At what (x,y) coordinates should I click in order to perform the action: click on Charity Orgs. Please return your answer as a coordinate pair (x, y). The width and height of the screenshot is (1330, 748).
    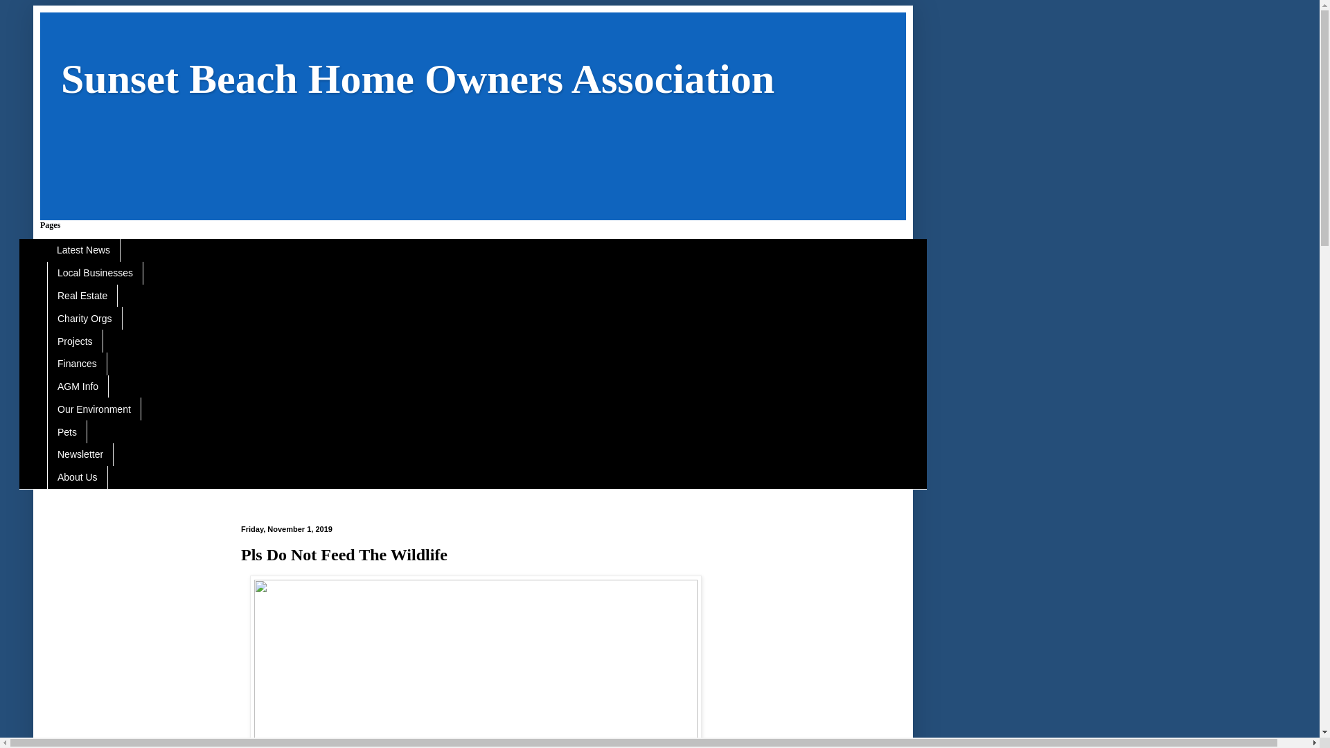
    Looking at the image, I should click on (85, 318).